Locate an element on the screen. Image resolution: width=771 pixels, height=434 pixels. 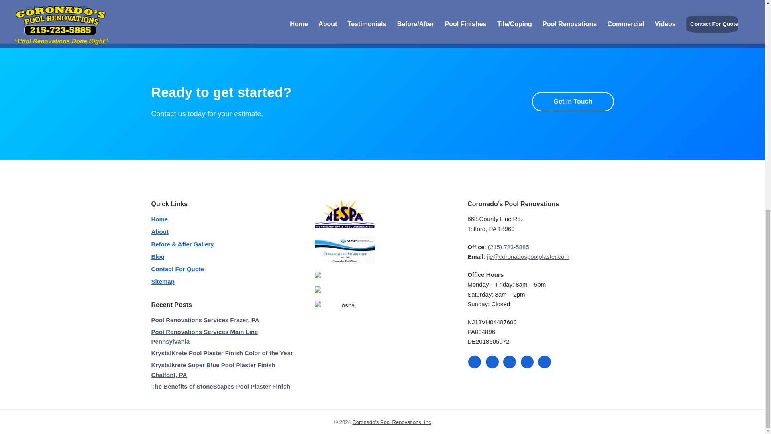
Contact For Quote is located at coordinates (177, 269).